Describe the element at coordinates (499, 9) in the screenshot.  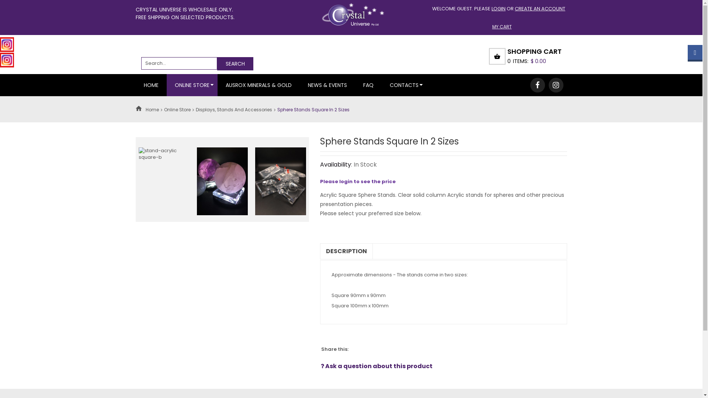
I see `LOGIN` at that location.